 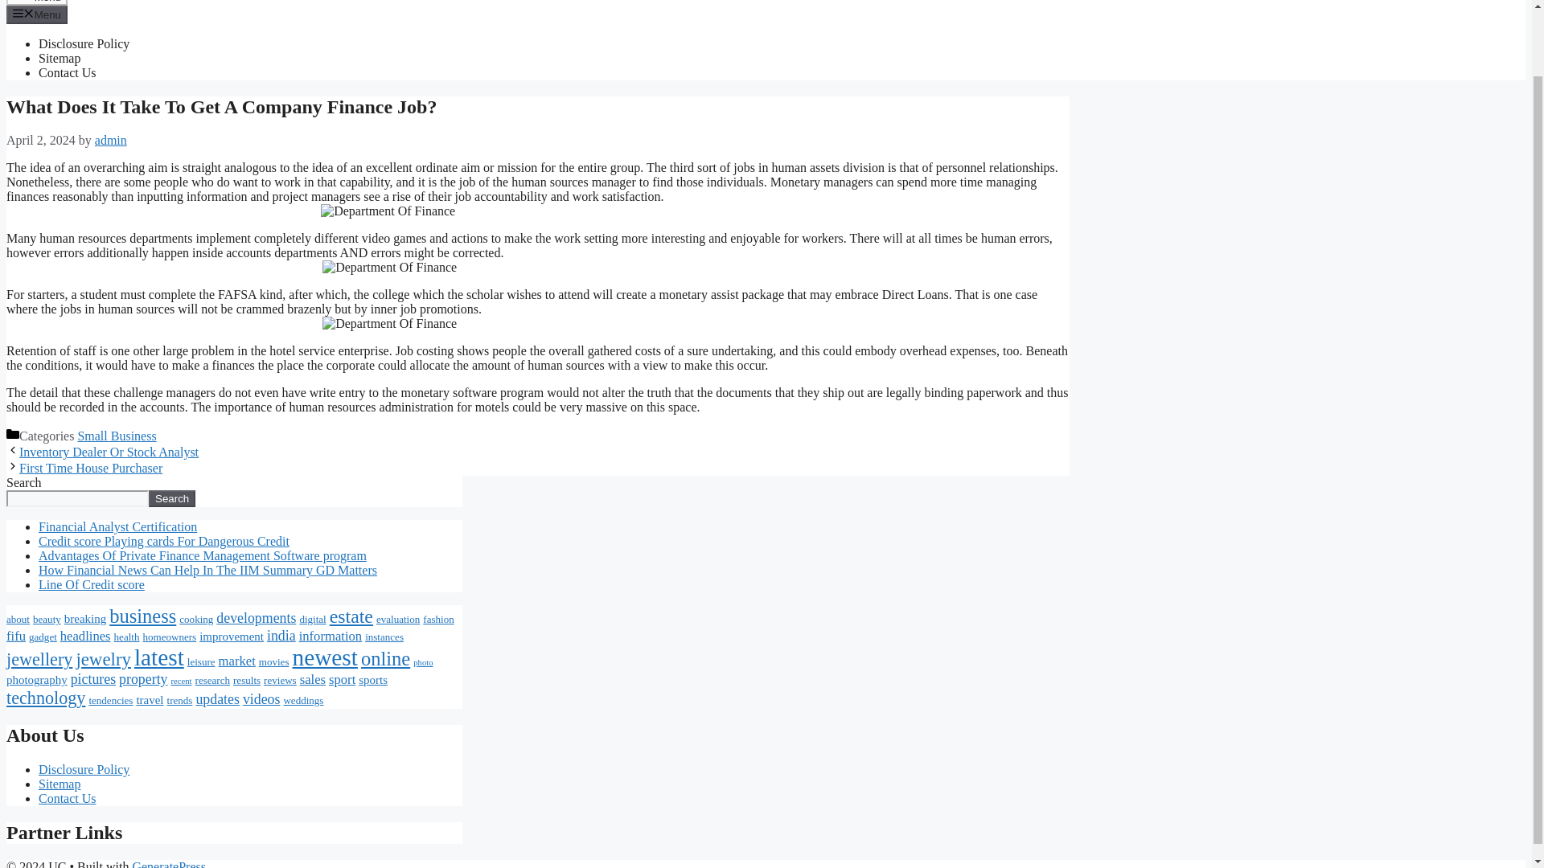 I want to click on Disclosure Policy, so click(x=84, y=43).